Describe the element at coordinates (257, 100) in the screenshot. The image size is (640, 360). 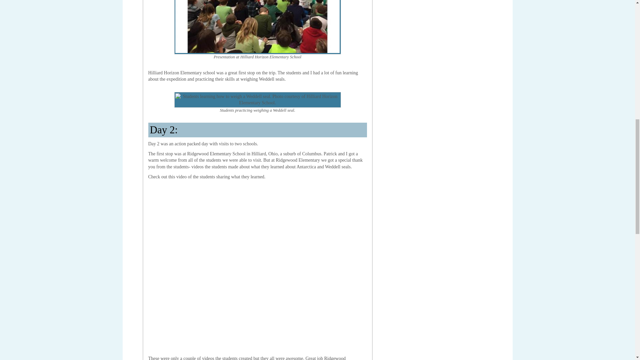
I see `Students practicing weighing a Weddell seal.` at that location.